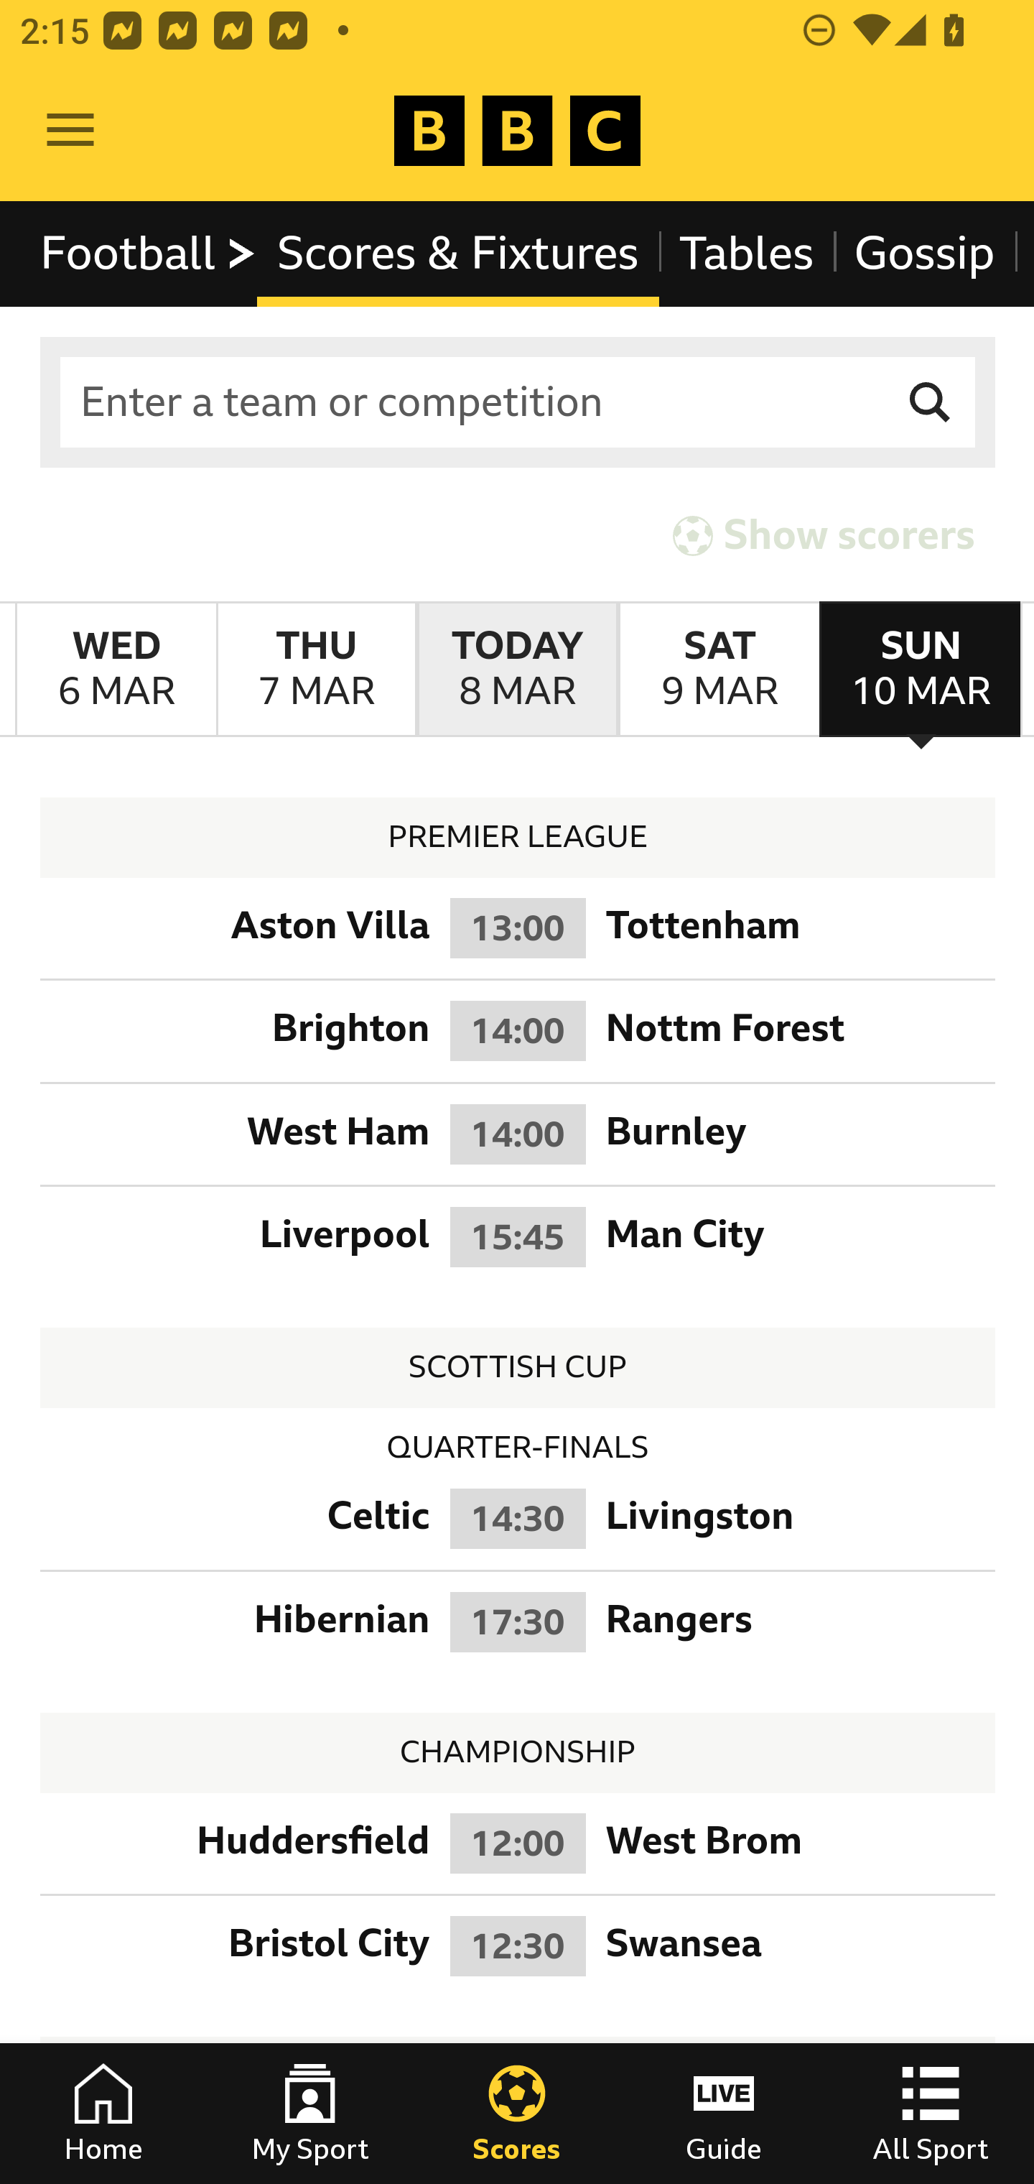 This screenshot has width=1034, height=2184. Describe the element at coordinates (316, 670) in the screenshot. I see `ThursdayMarch 7th Thursday March 7th` at that location.